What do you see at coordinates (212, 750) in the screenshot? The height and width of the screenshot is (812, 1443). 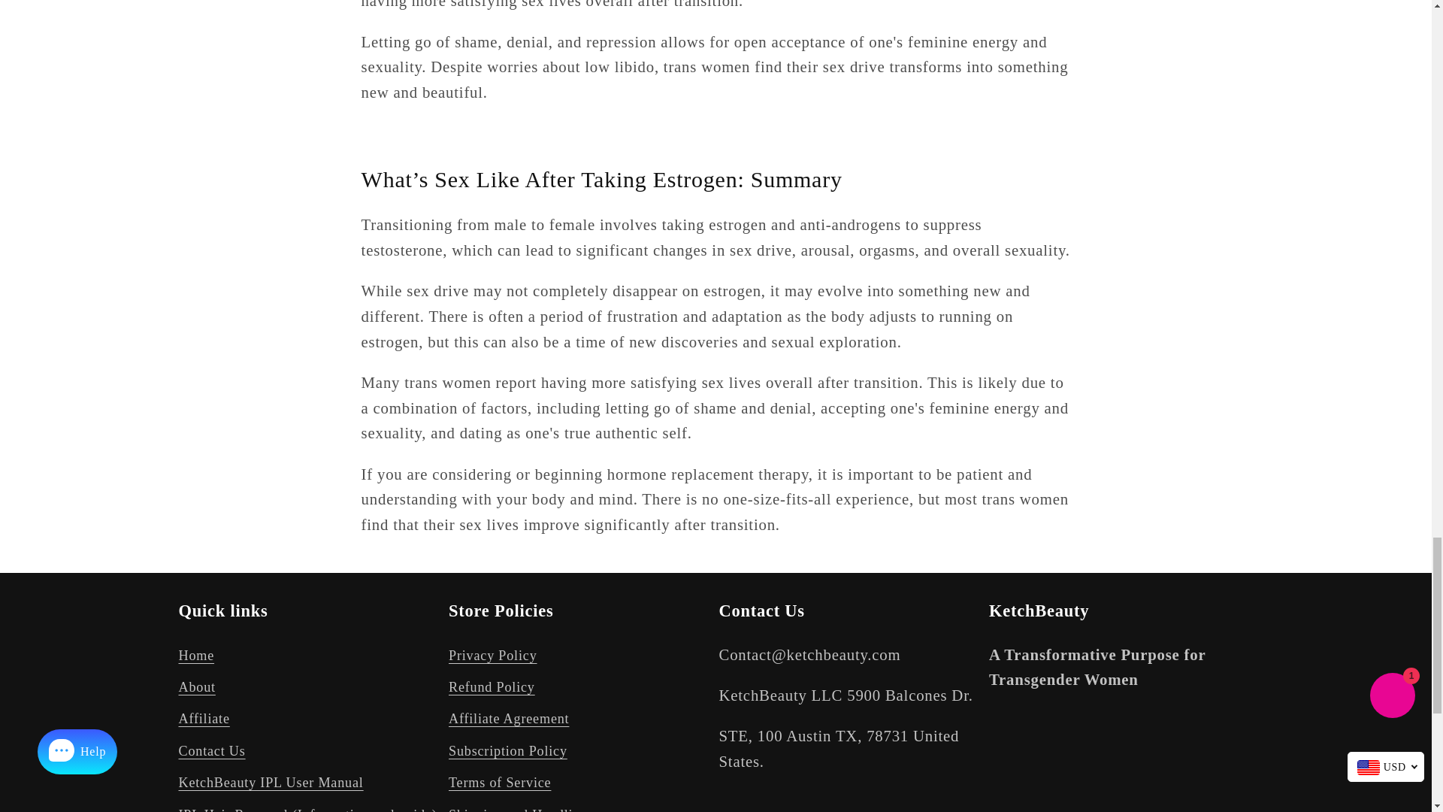 I see `Contact Us` at bounding box center [212, 750].